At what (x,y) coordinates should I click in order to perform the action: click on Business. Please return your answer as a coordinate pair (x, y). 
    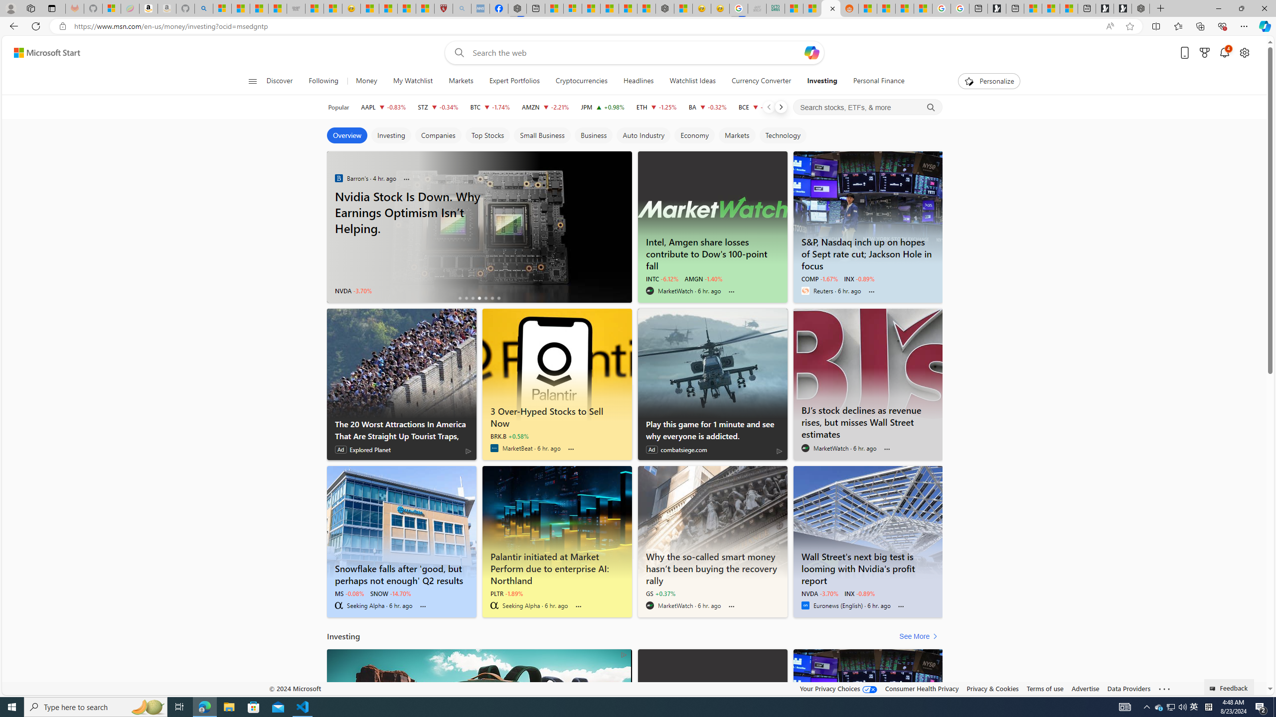
    Looking at the image, I should click on (593, 135).